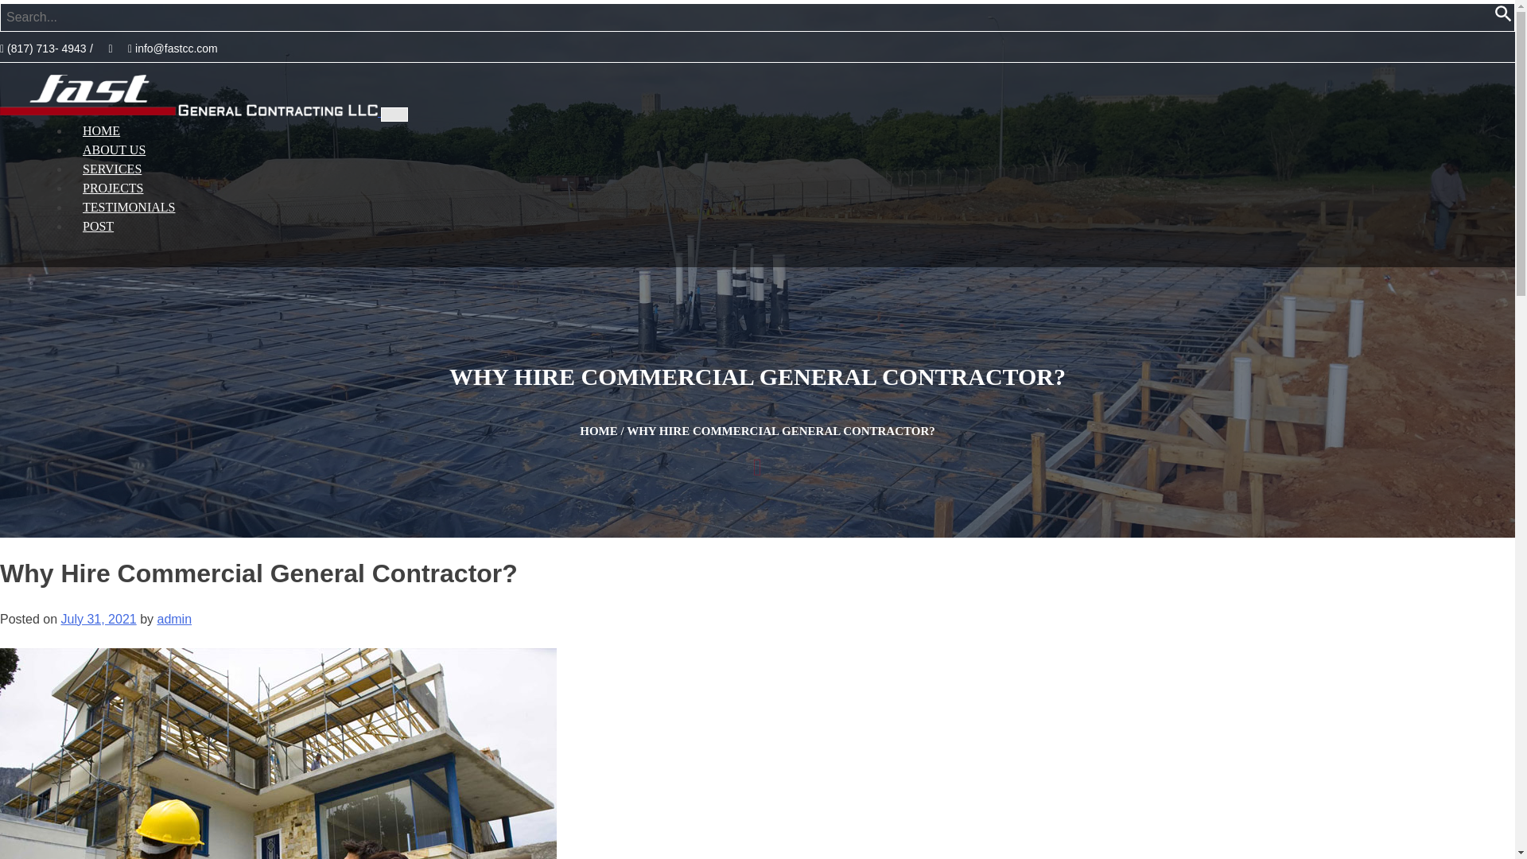 The width and height of the screenshot is (1527, 859). Describe the element at coordinates (599, 430) in the screenshot. I see `HOME` at that location.